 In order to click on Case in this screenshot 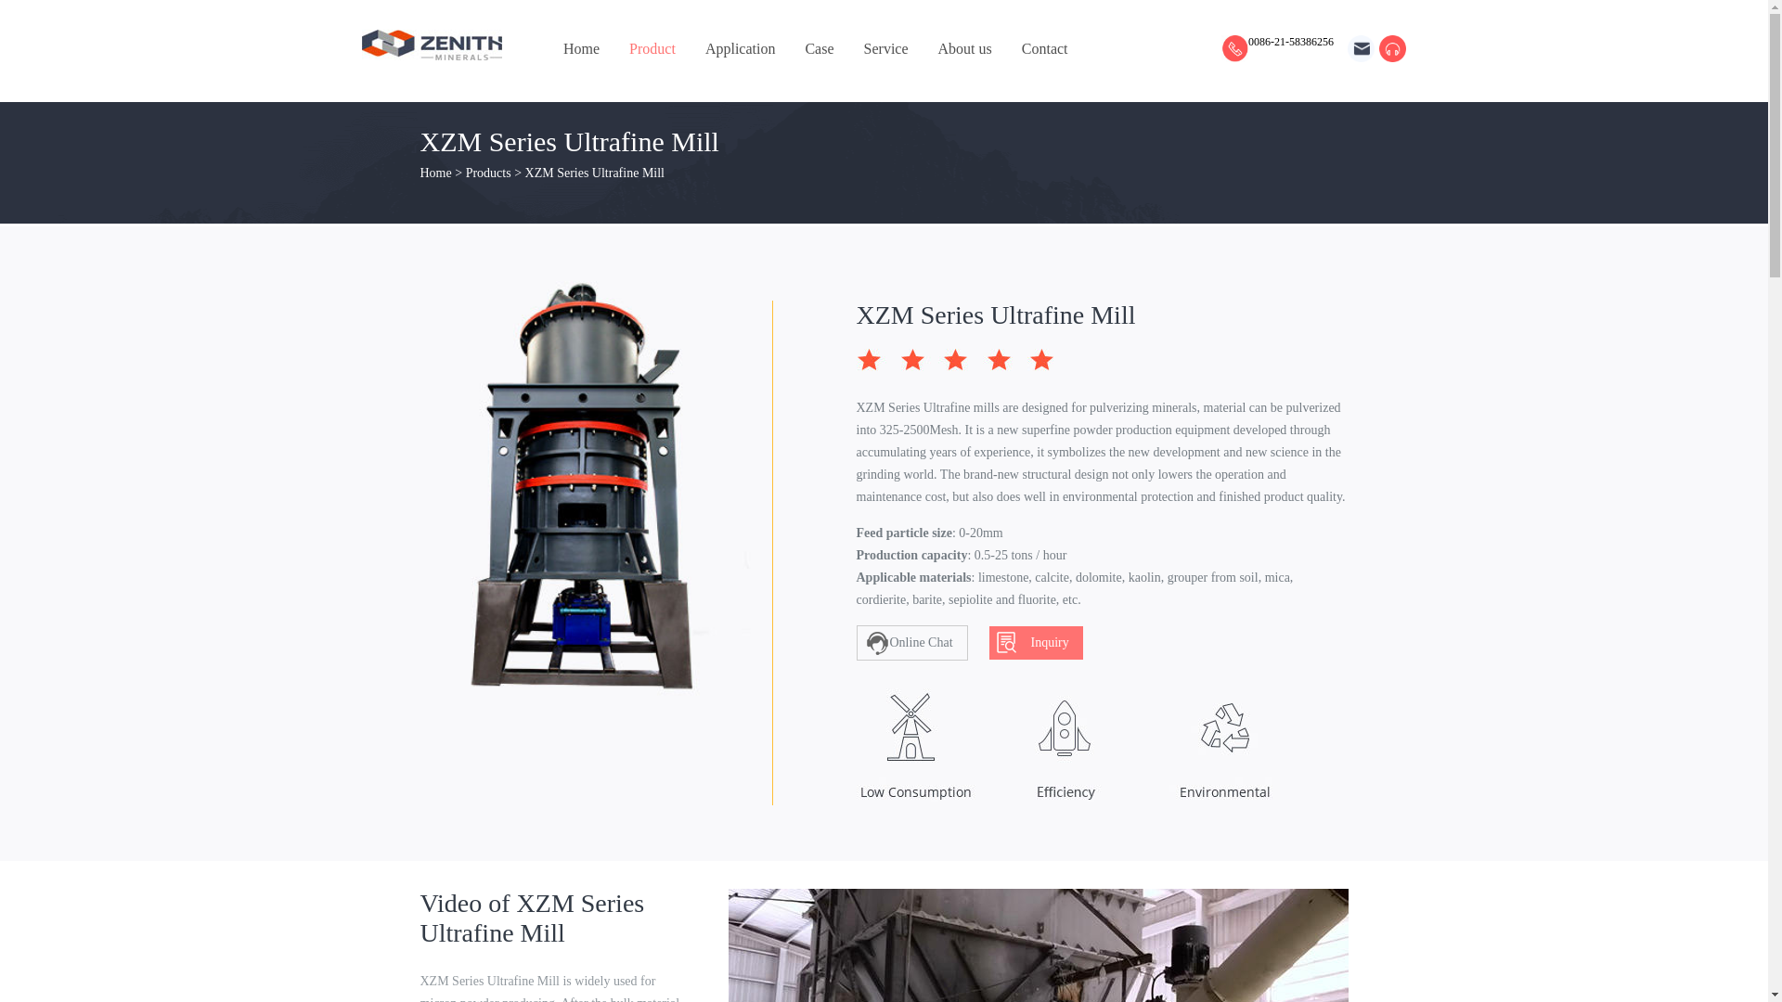, I will do `click(819, 48)`.